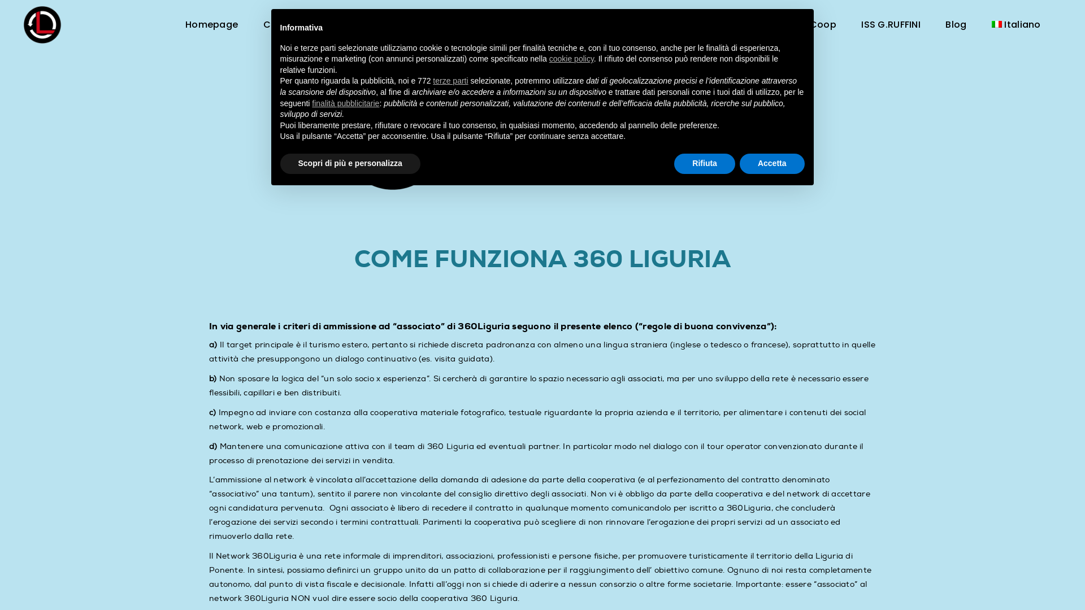 This screenshot has width=1085, height=610. Describe the element at coordinates (522, 25) in the screenshot. I see `Foto e Video` at that location.